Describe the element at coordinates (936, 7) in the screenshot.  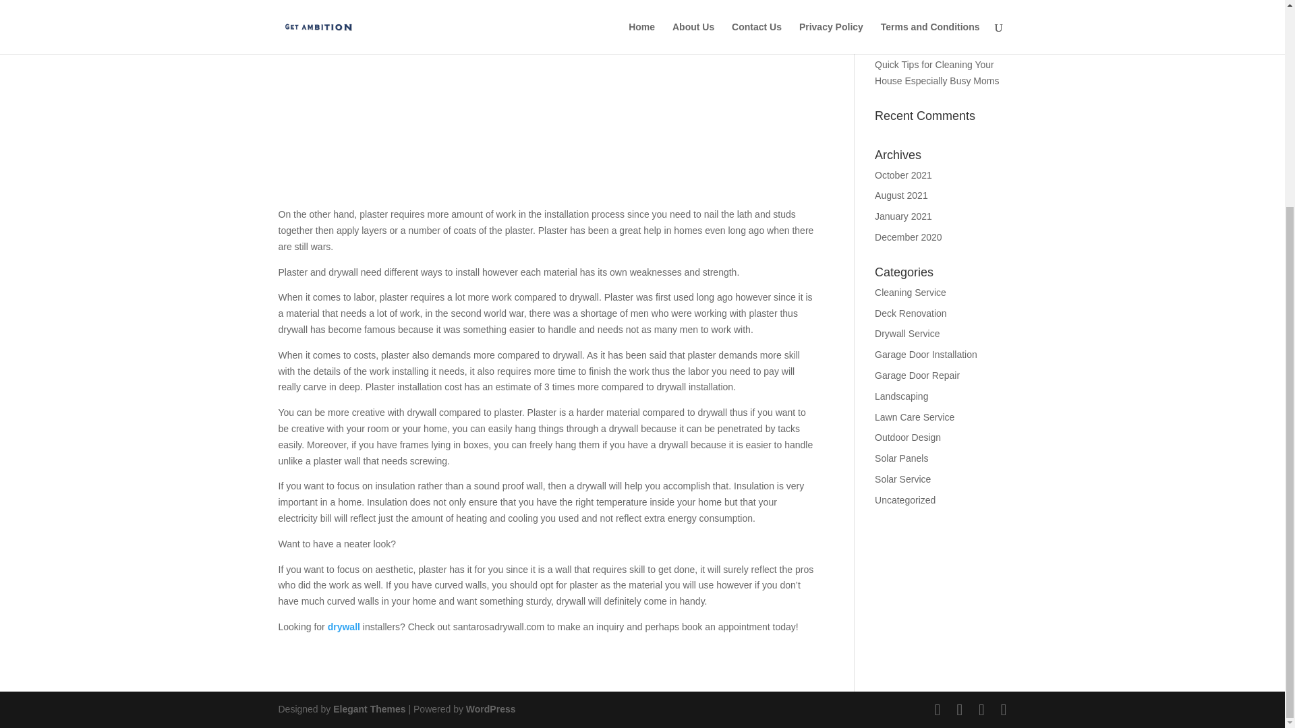
I see `Declutter your life to increase productivity` at that location.